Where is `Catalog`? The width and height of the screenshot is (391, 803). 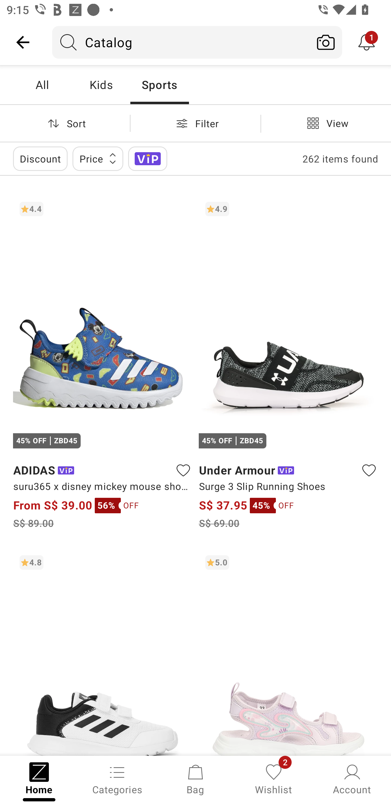
Catalog is located at coordinates (181, 42).